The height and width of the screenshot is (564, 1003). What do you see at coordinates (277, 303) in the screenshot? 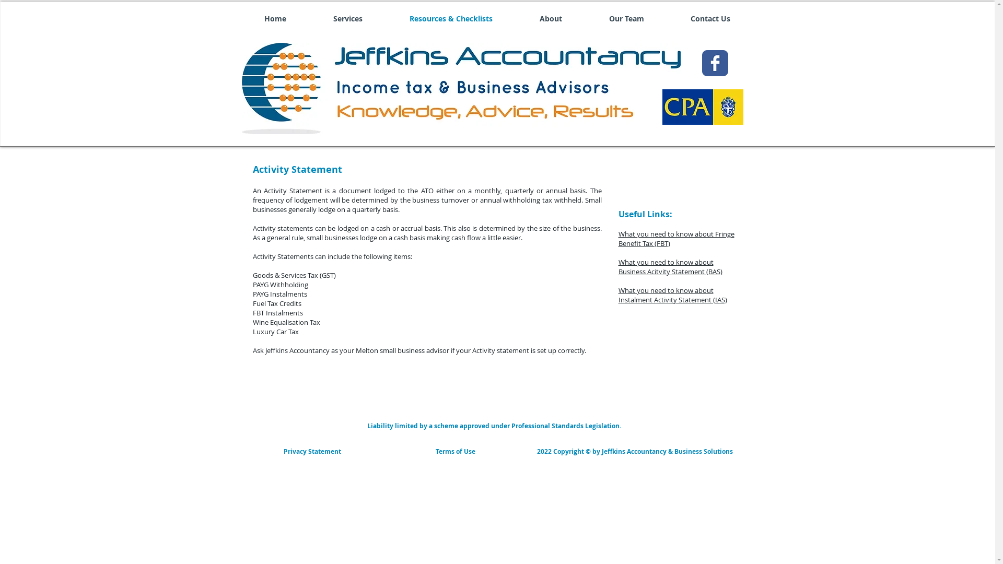
I see `Fuel Tax Credits` at bounding box center [277, 303].